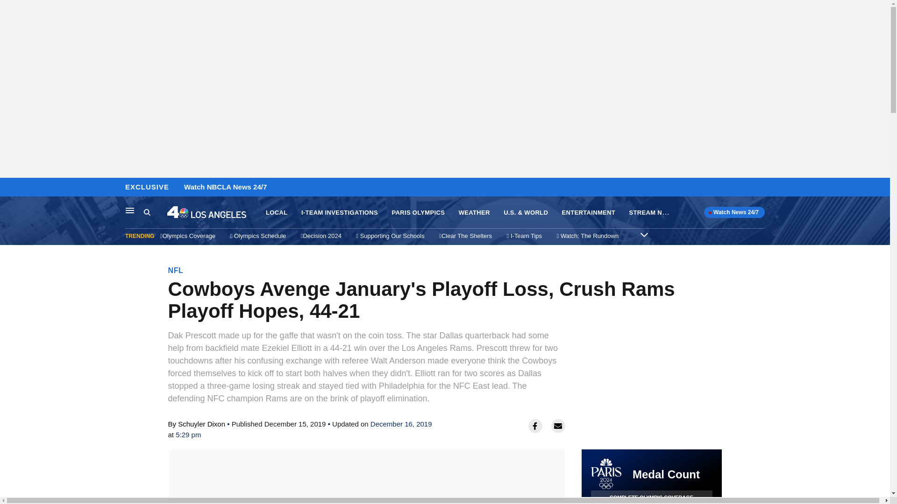 This screenshot has height=504, width=897. What do you see at coordinates (147, 212) in the screenshot?
I see `Search` at bounding box center [147, 212].